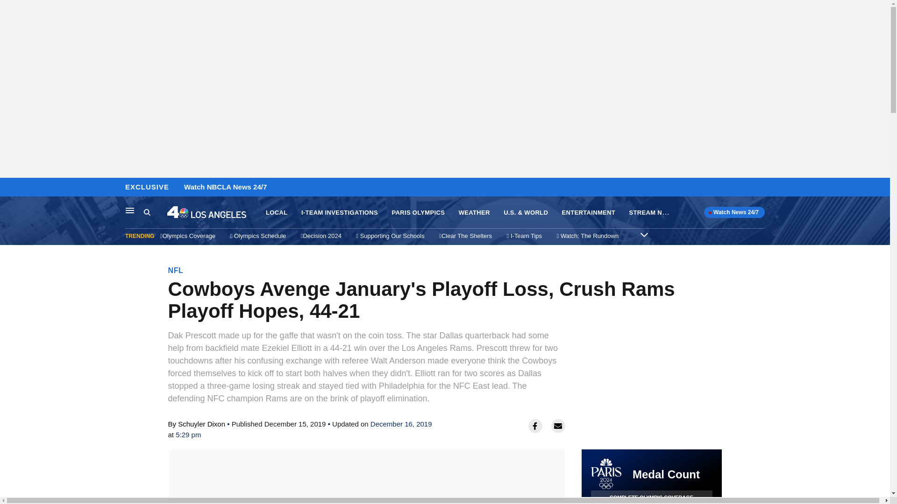 This screenshot has height=504, width=897. What do you see at coordinates (147, 212) in the screenshot?
I see `Search` at bounding box center [147, 212].